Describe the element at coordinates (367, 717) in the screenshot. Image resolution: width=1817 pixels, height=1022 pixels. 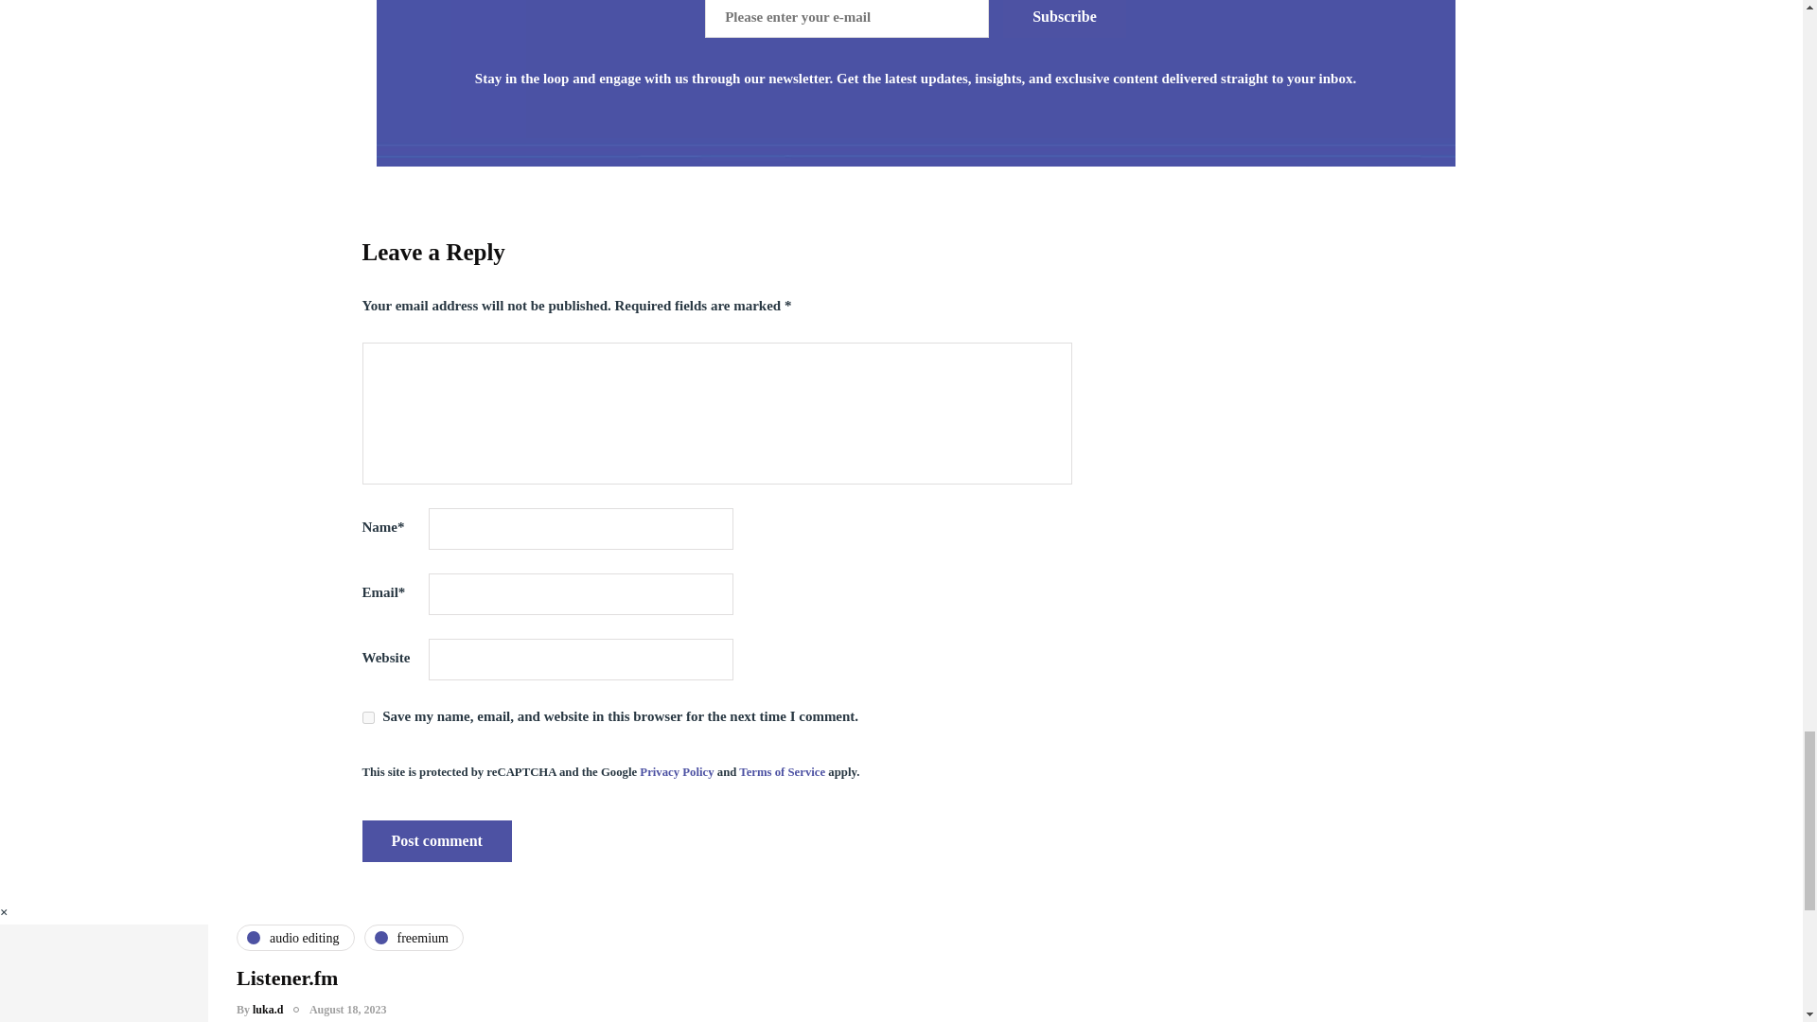
I see `yes` at that location.